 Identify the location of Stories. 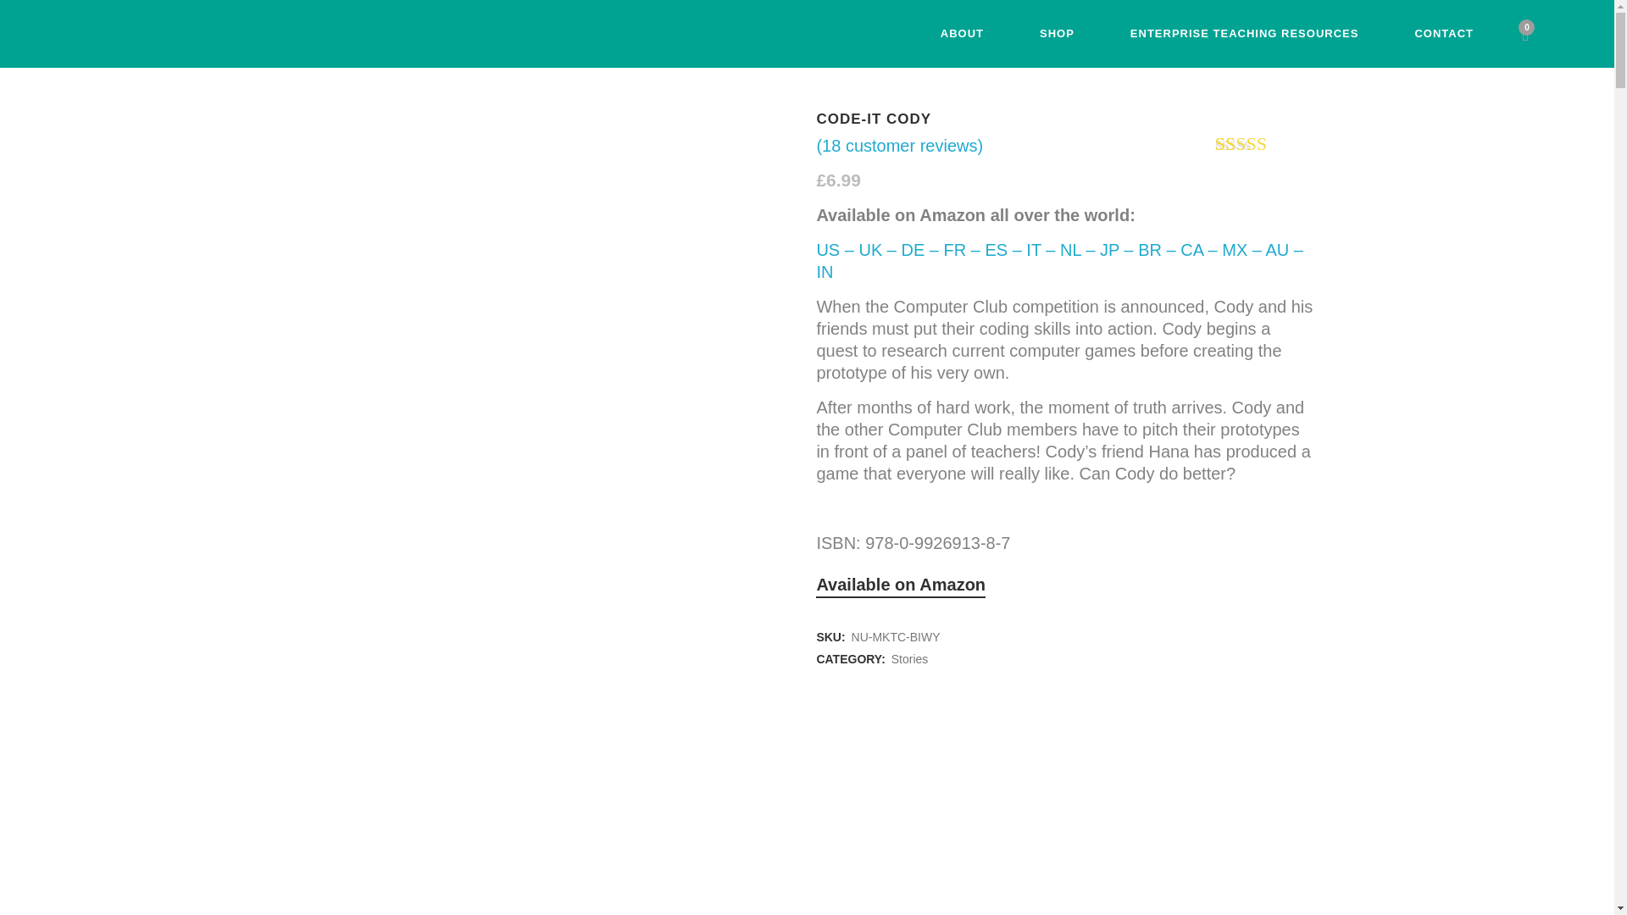
(910, 659).